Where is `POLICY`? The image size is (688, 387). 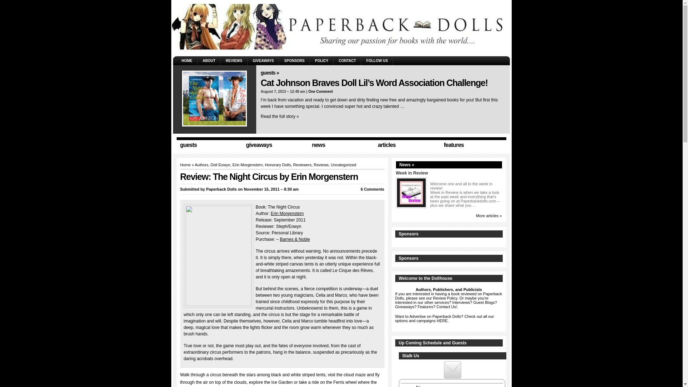
POLICY is located at coordinates (321, 61).